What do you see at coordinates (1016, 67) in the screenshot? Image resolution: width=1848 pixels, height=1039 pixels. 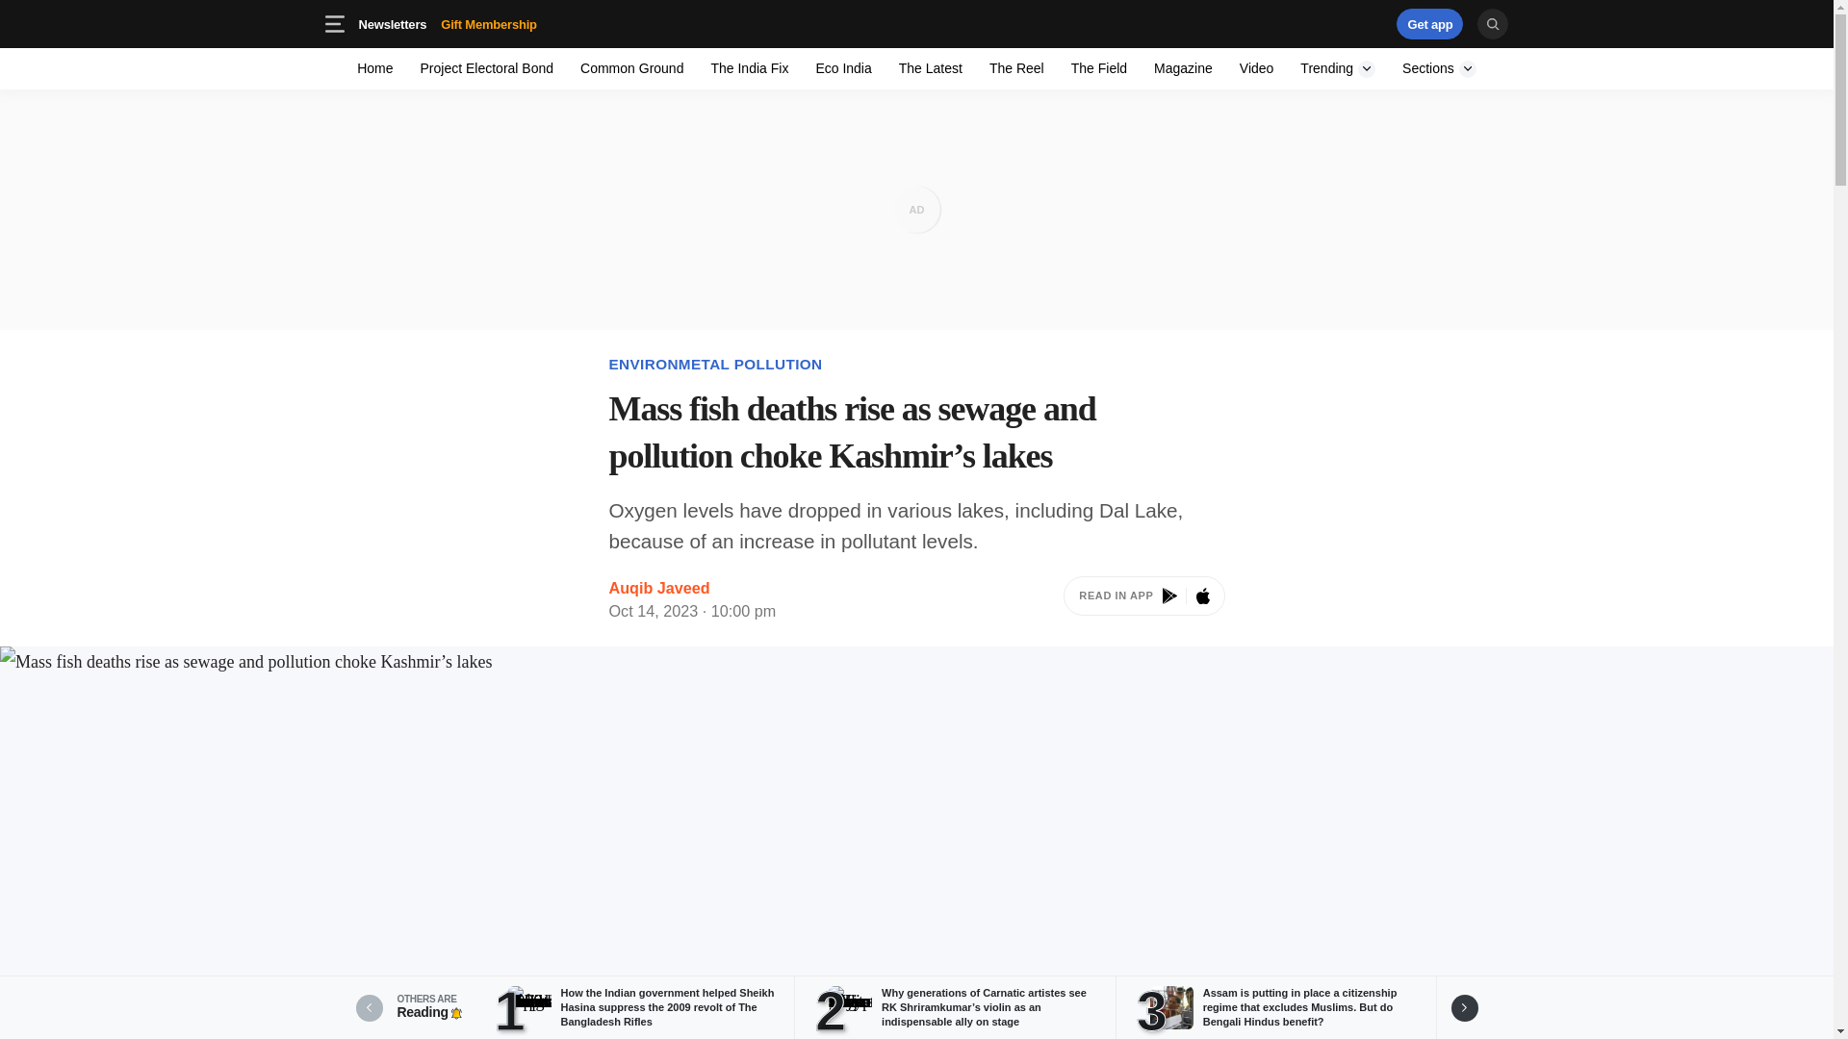 I see `READ IN APP` at bounding box center [1016, 67].